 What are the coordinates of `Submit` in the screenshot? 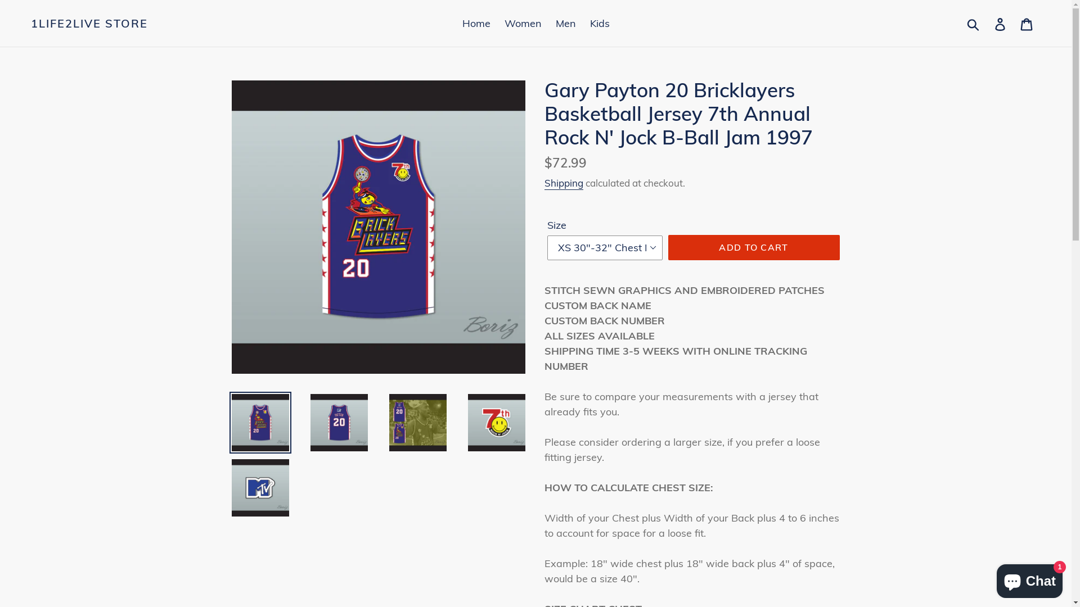 It's located at (974, 24).